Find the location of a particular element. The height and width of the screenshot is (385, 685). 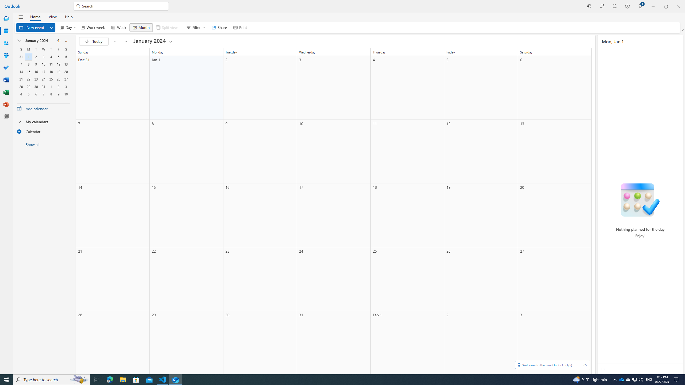

Running applications is located at coordinates (332, 380).